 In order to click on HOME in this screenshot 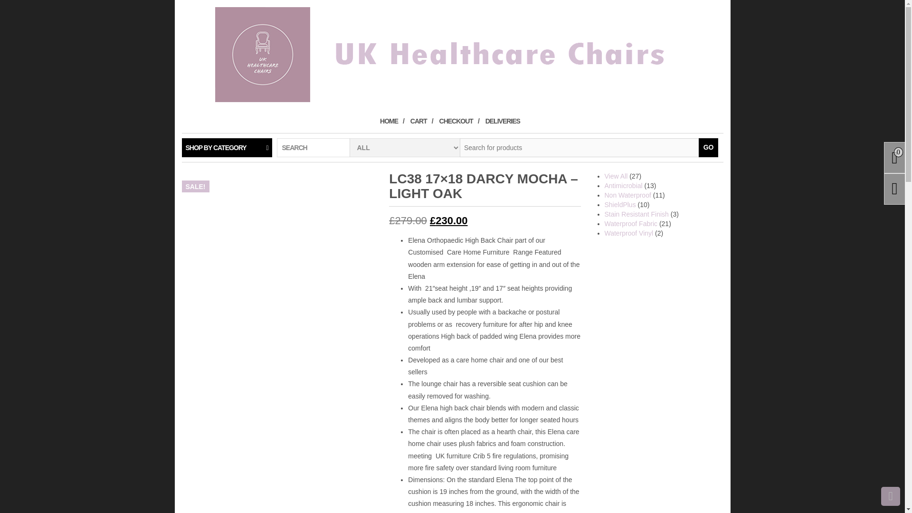, I will do `click(392, 121)`.